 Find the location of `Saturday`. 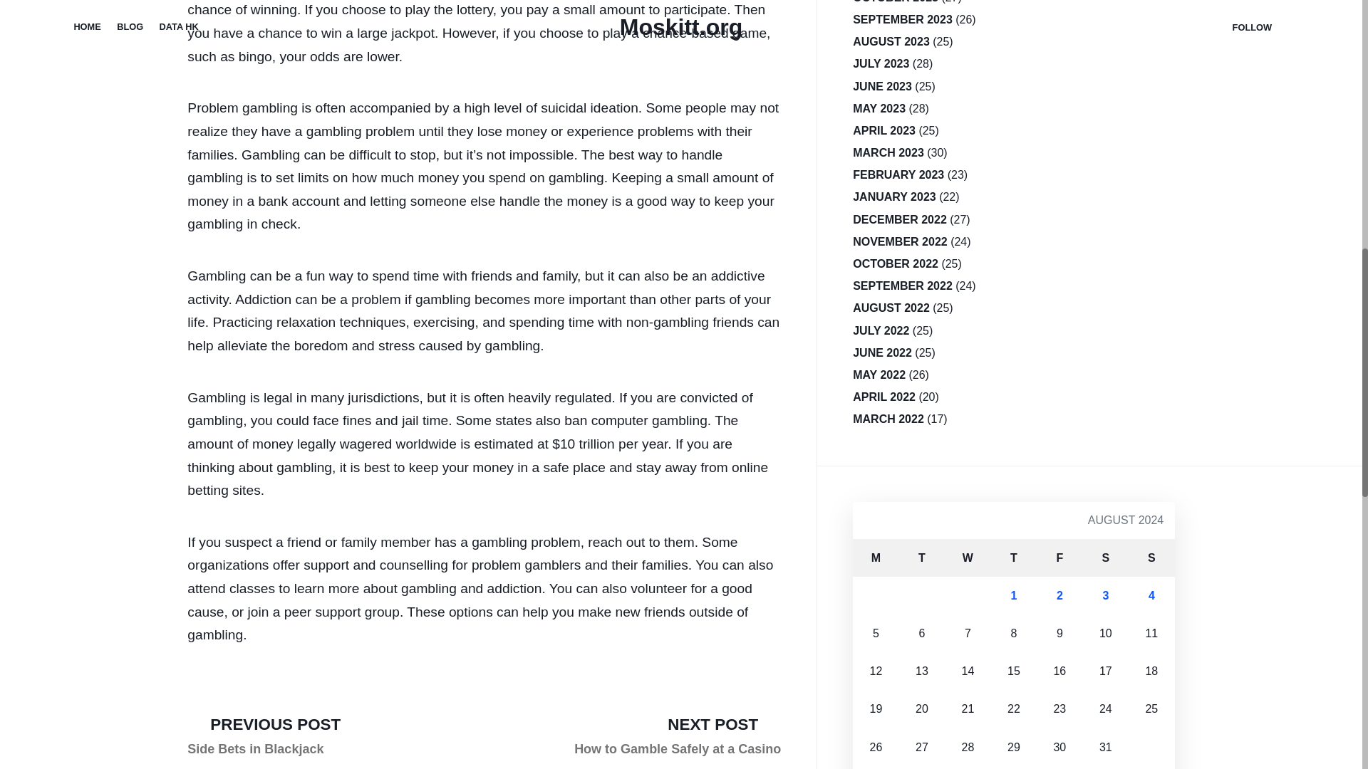

Saturday is located at coordinates (1106, 558).